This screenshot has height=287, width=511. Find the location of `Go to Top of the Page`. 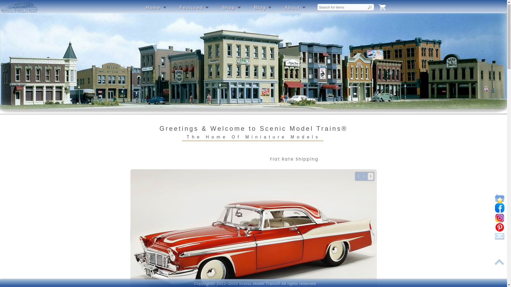

Go to Top of the Page is located at coordinates (499, 265).